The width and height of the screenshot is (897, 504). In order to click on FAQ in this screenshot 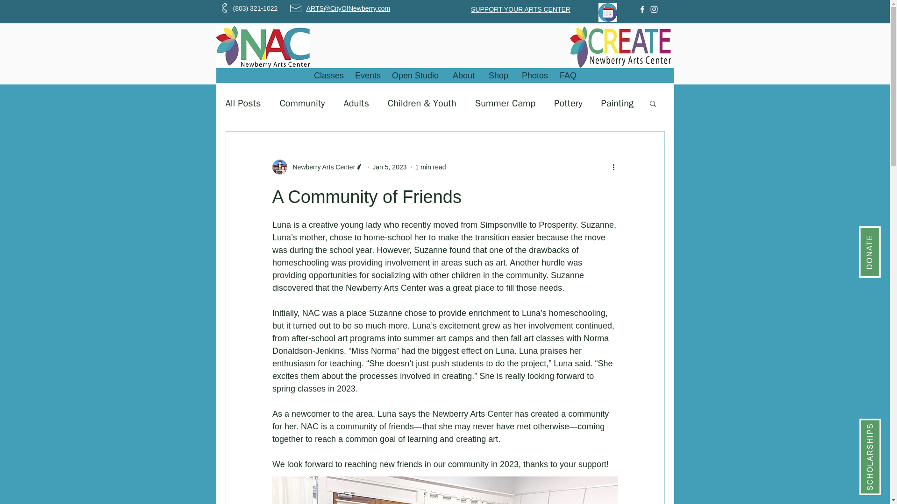, I will do `click(568, 76)`.